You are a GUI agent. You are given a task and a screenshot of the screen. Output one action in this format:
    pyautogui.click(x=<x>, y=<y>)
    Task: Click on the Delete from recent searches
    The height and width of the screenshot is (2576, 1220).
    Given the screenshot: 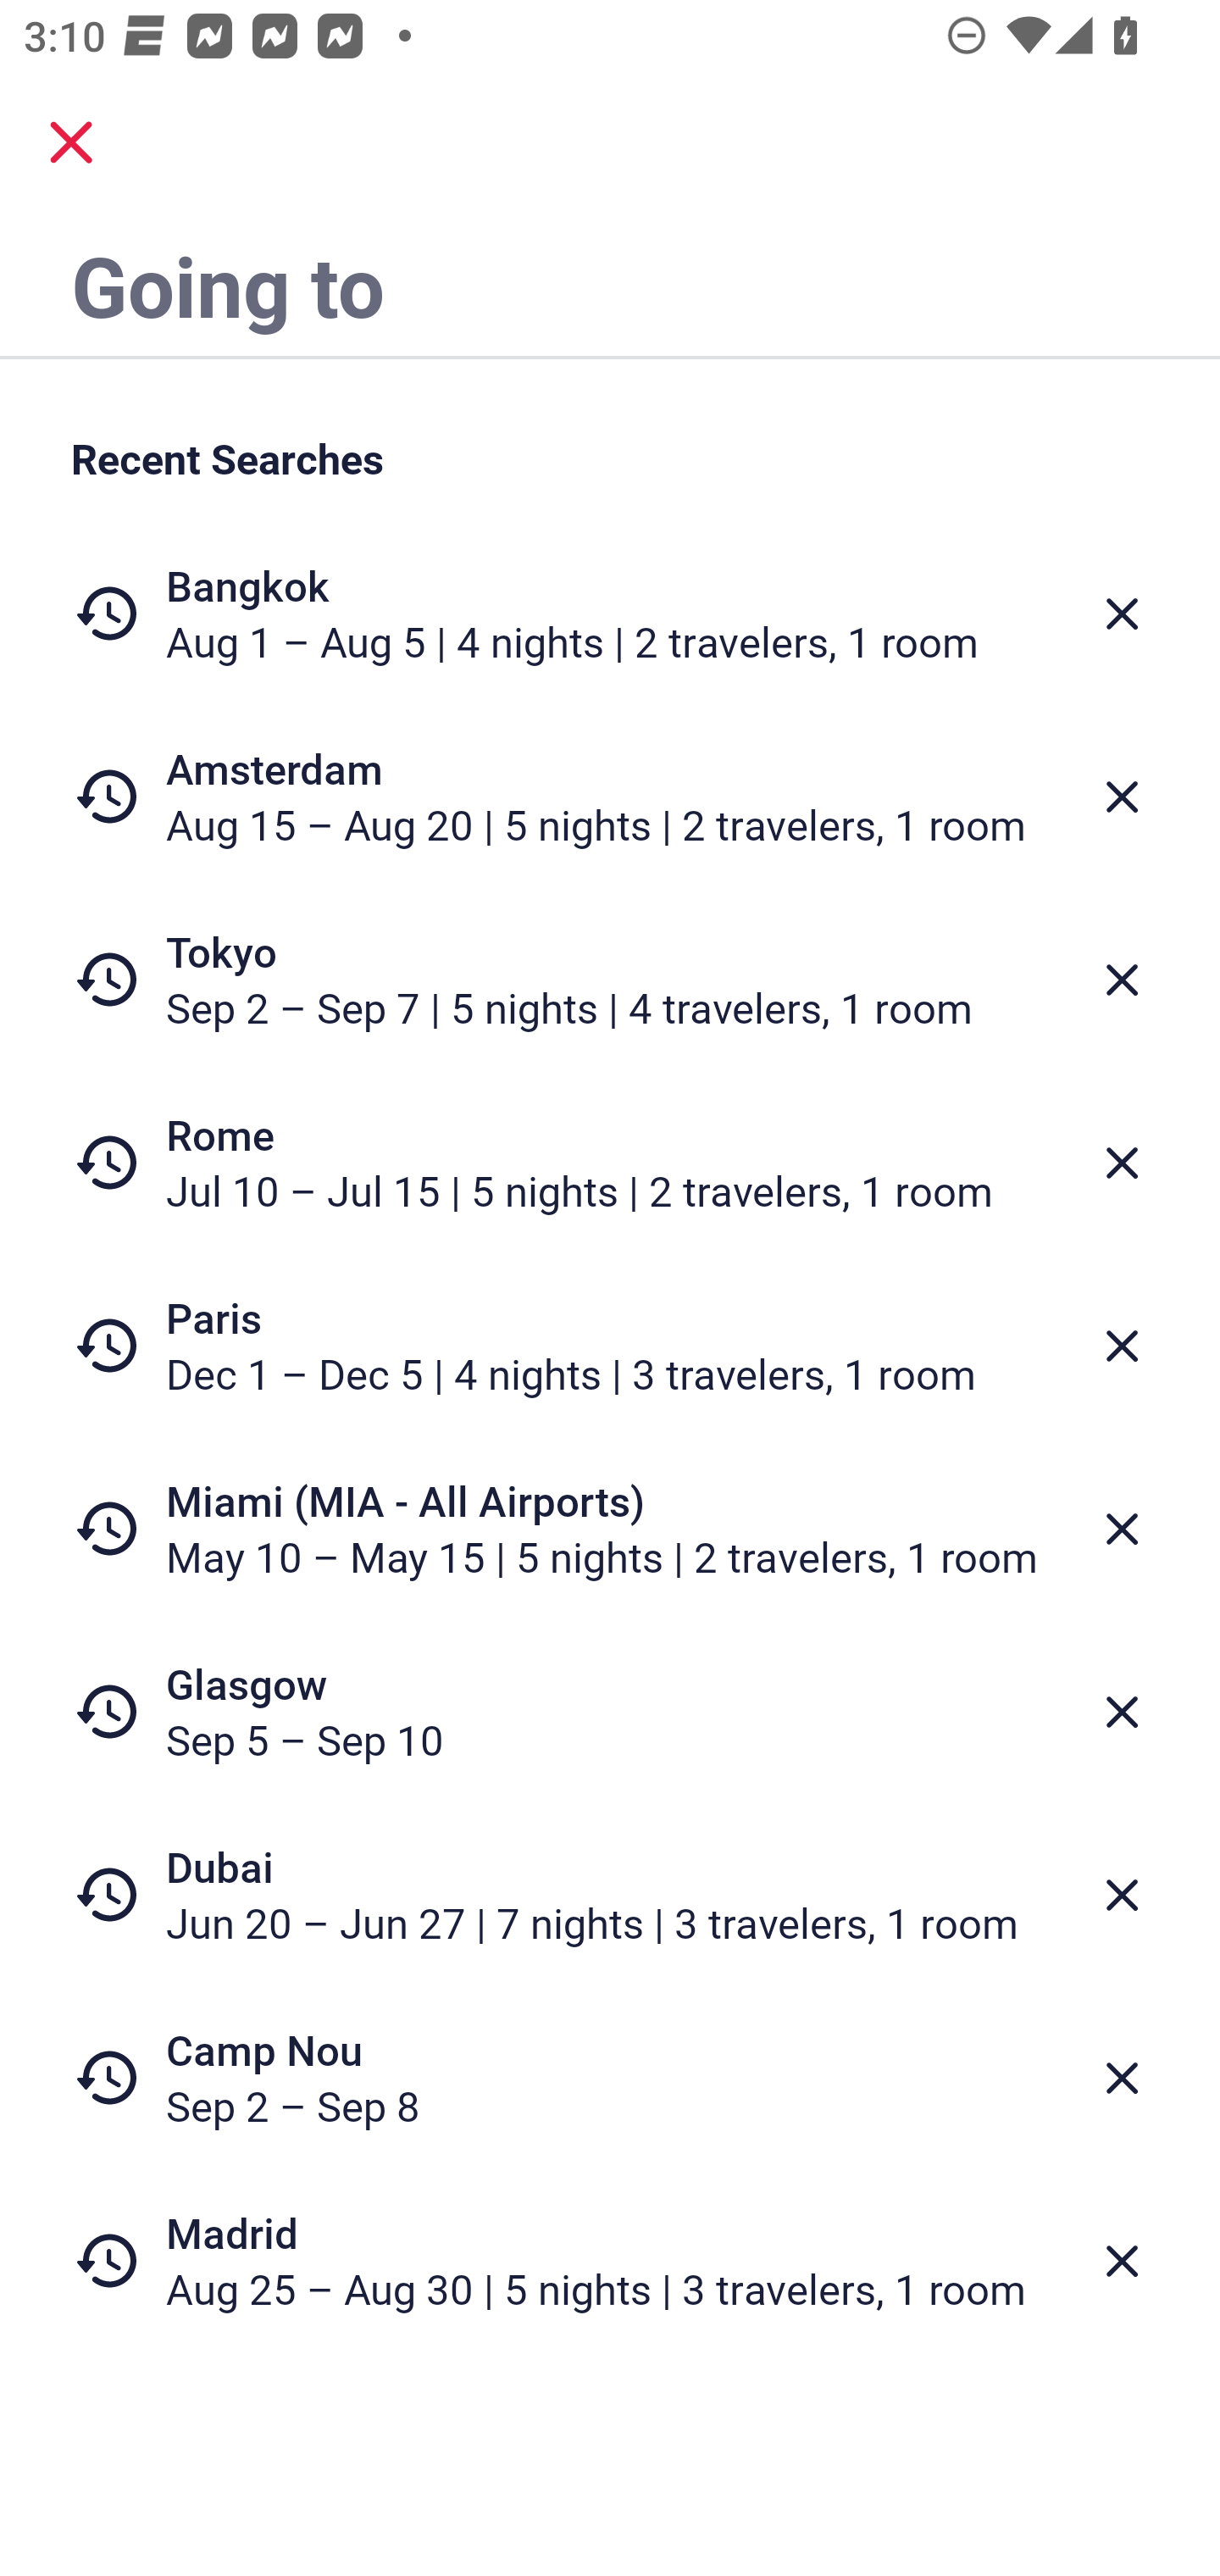 What is the action you would take?
    pyautogui.click(x=1122, y=2262)
    